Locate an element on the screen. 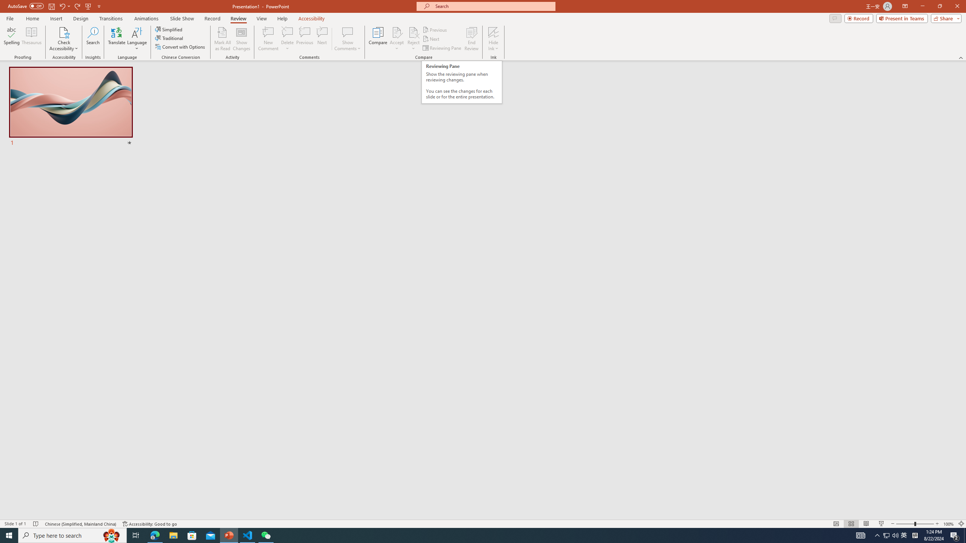 The height and width of the screenshot is (543, 966). Simplified is located at coordinates (169, 29).